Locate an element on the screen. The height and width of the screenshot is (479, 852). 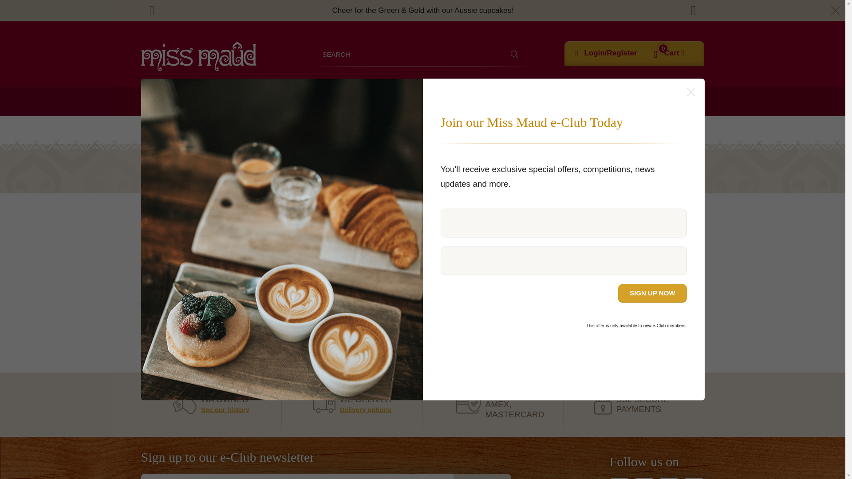
Sign Up is located at coordinates (482, 476).